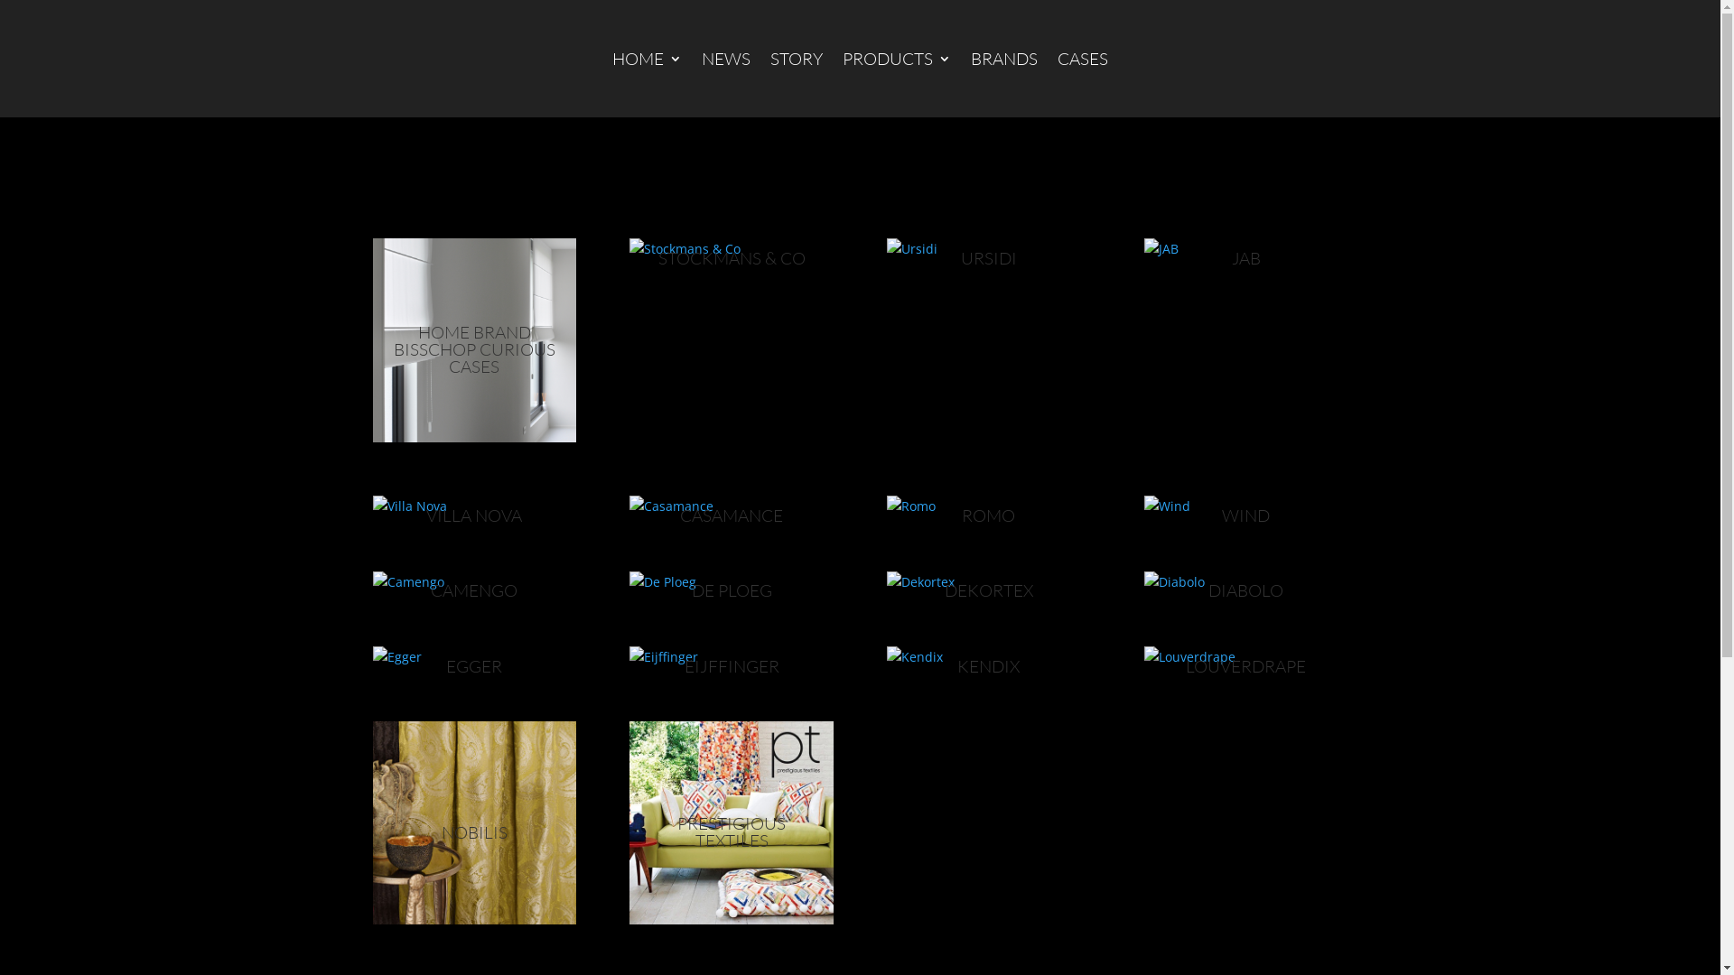 Image resolution: width=1734 pixels, height=975 pixels. What do you see at coordinates (473, 581) in the screenshot?
I see `Camengo` at bounding box center [473, 581].